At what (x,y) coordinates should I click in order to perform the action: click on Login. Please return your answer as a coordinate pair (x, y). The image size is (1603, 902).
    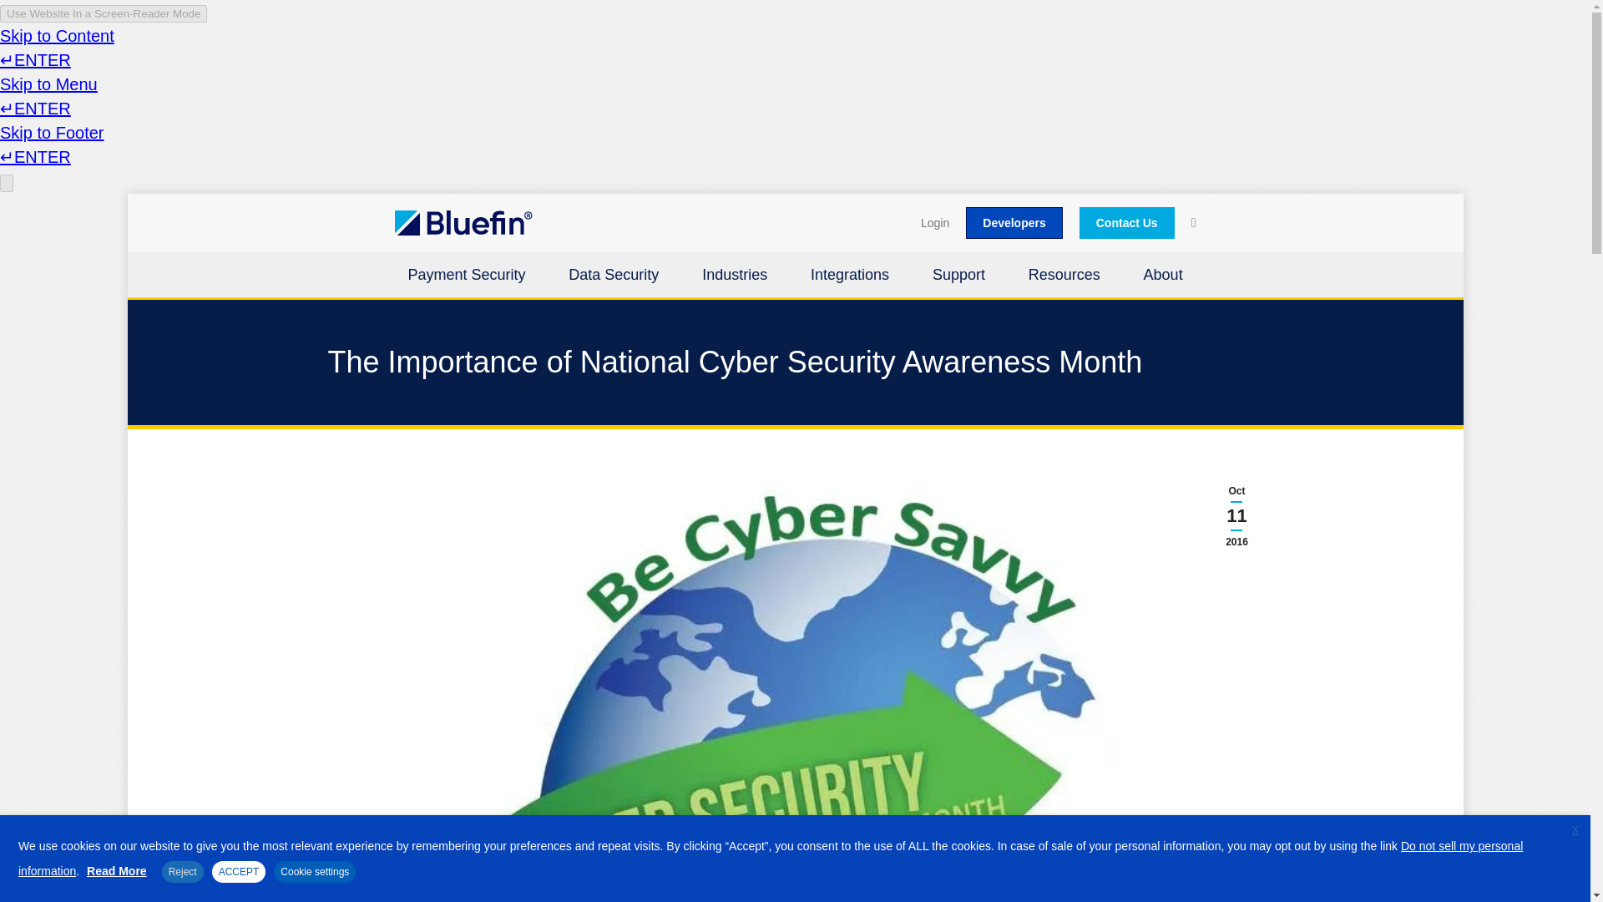
    Looking at the image, I should click on (934, 223).